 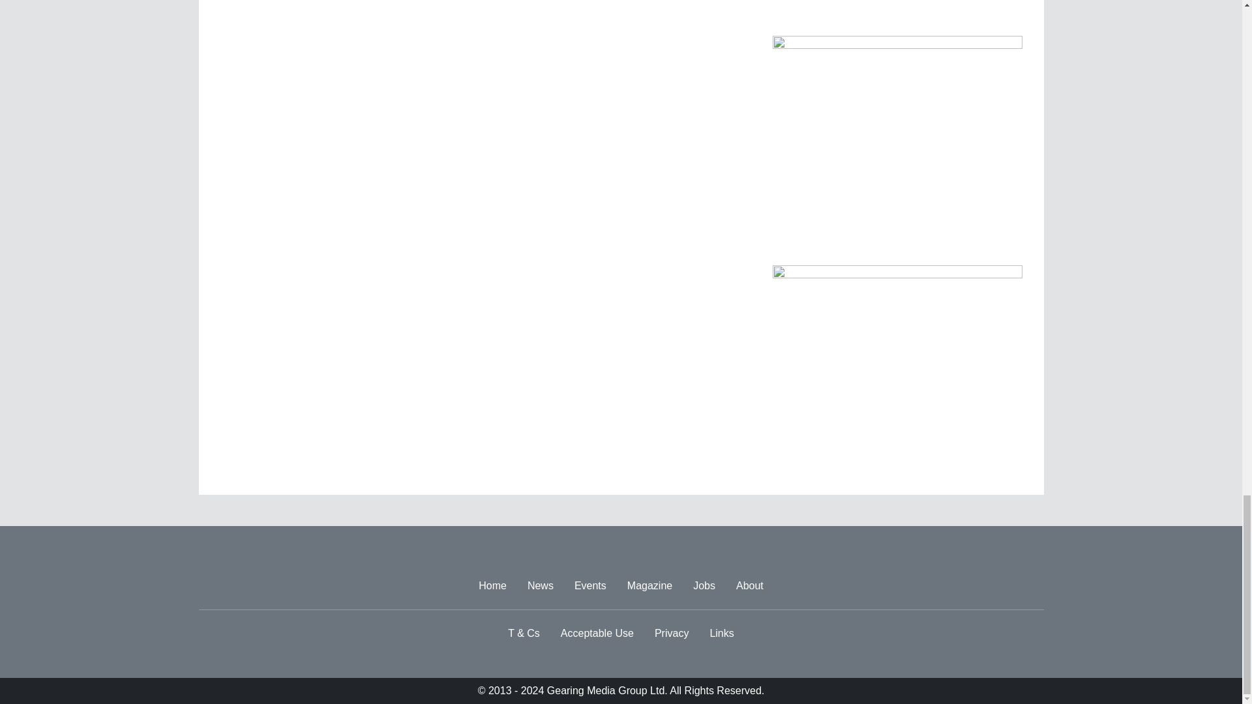 What do you see at coordinates (540, 586) in the screenshot?
I see `News` at bounding box center [540, 586].